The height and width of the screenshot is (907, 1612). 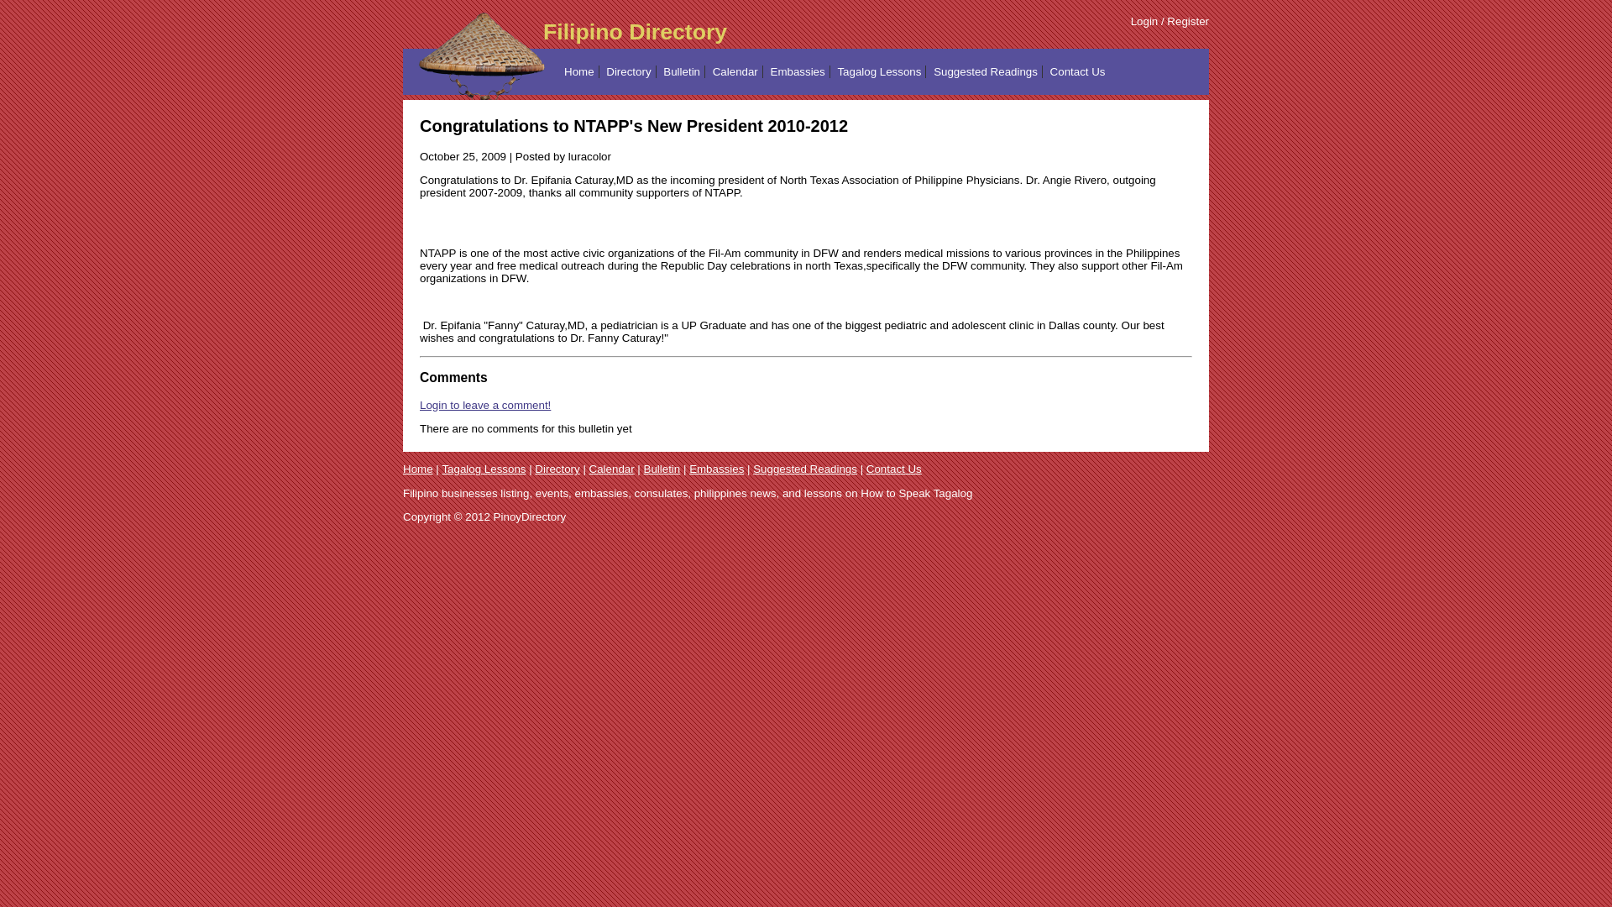 What do you see at coordinates (716, 469) in the screenshot?
I see `Embassies` at bounding box center [716, 469].